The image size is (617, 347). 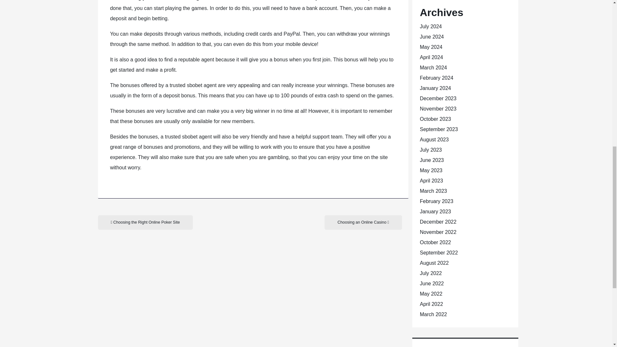 What do you see at coordinates (431, 37) in the screenshot?
I see `June 2024` at bounding box center [431, 37].